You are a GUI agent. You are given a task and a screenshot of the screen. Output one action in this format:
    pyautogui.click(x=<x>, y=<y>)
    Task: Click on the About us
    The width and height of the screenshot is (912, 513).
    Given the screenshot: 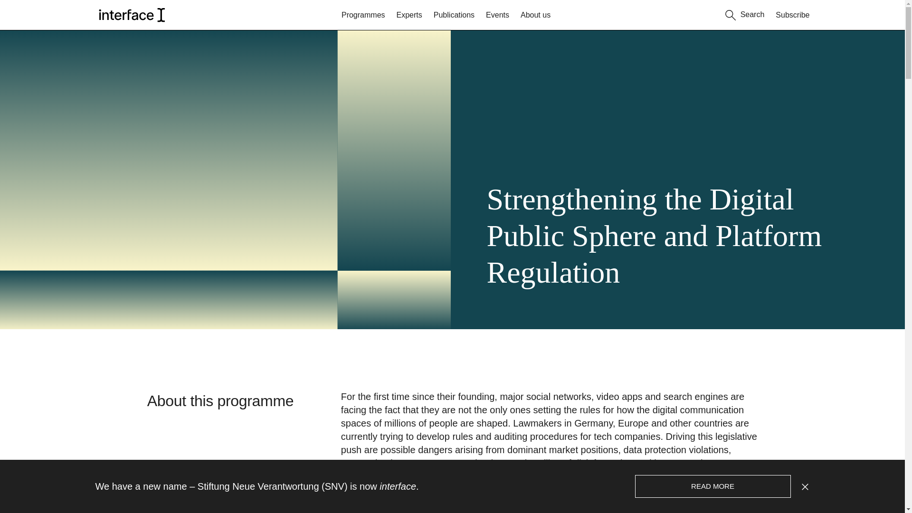 What is the action you would take?
    pyautogui.click(x=536, y=15)
    